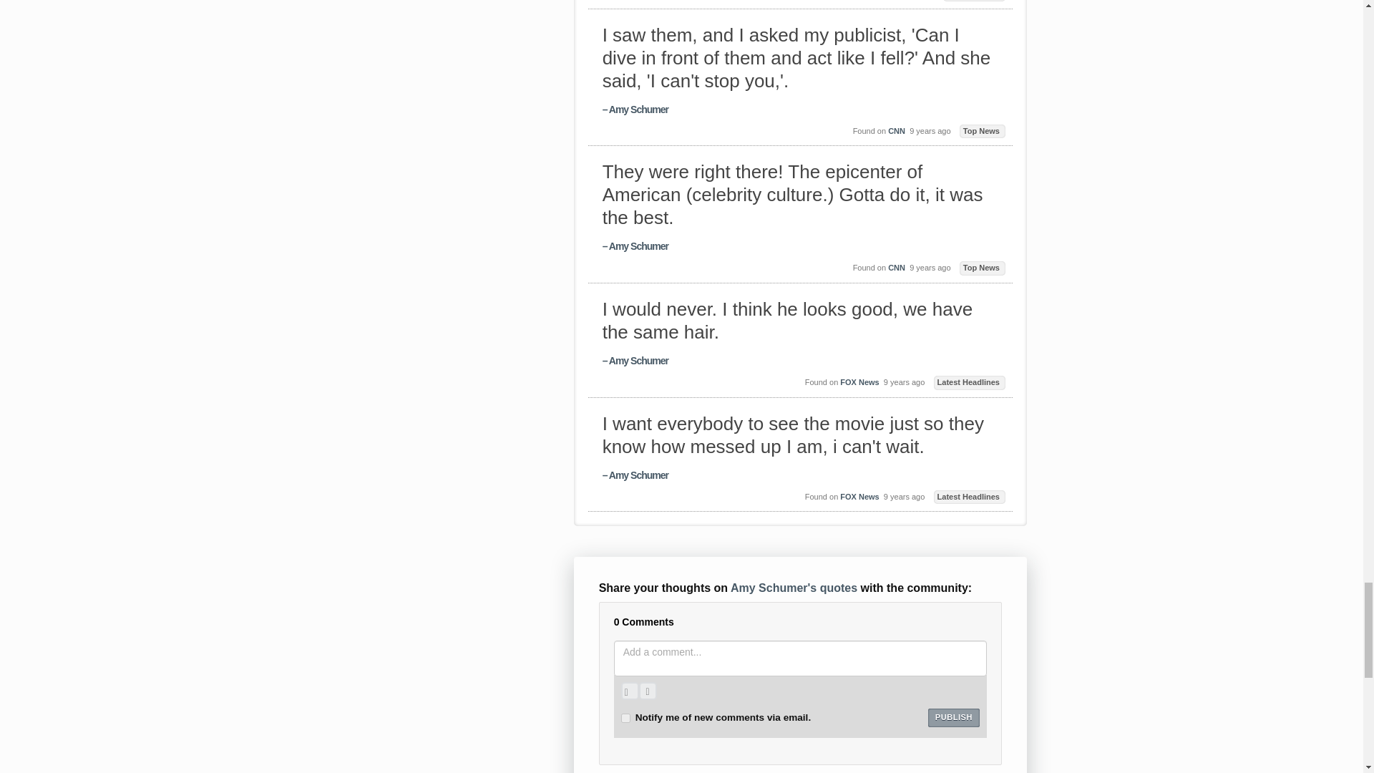 This screenshot has height=773, width=1374. Describe the element at coordinates (647, 691) in the screenshot. I see `Record a sound` at that location.